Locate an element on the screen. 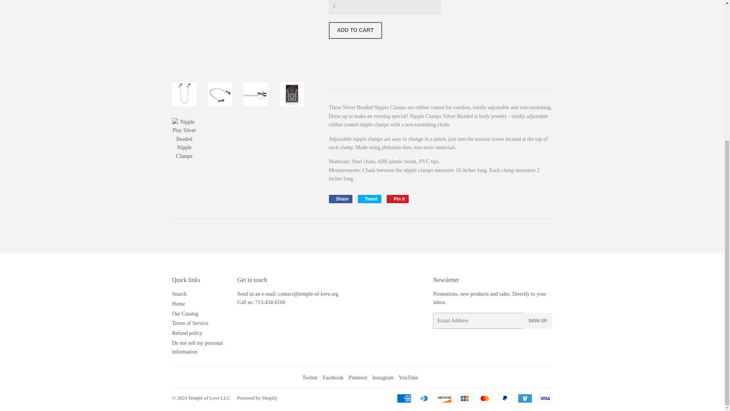 The width and height of the screenshot is (730, 411). Temple of Love LLC on YouTube is located at coordinates (408, 378).